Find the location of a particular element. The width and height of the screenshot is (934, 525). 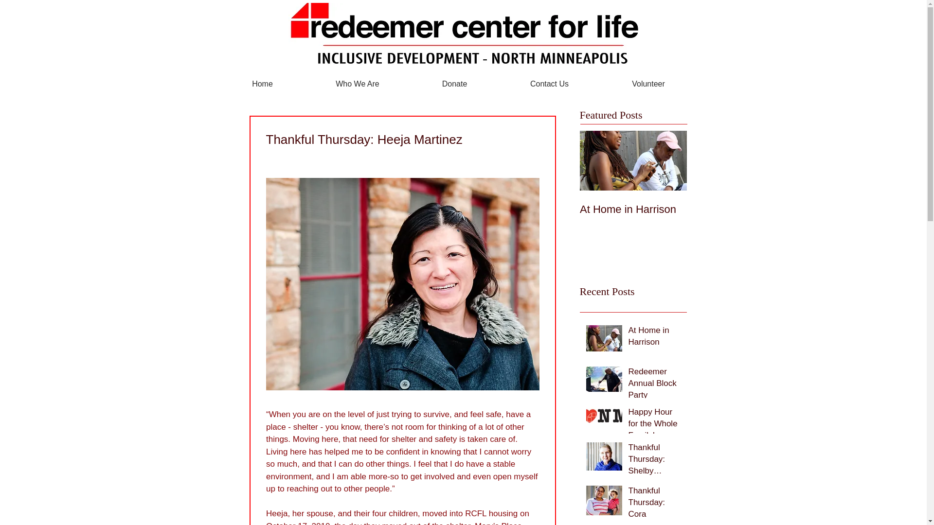

Contact Us is located at coordinates (550, 84).